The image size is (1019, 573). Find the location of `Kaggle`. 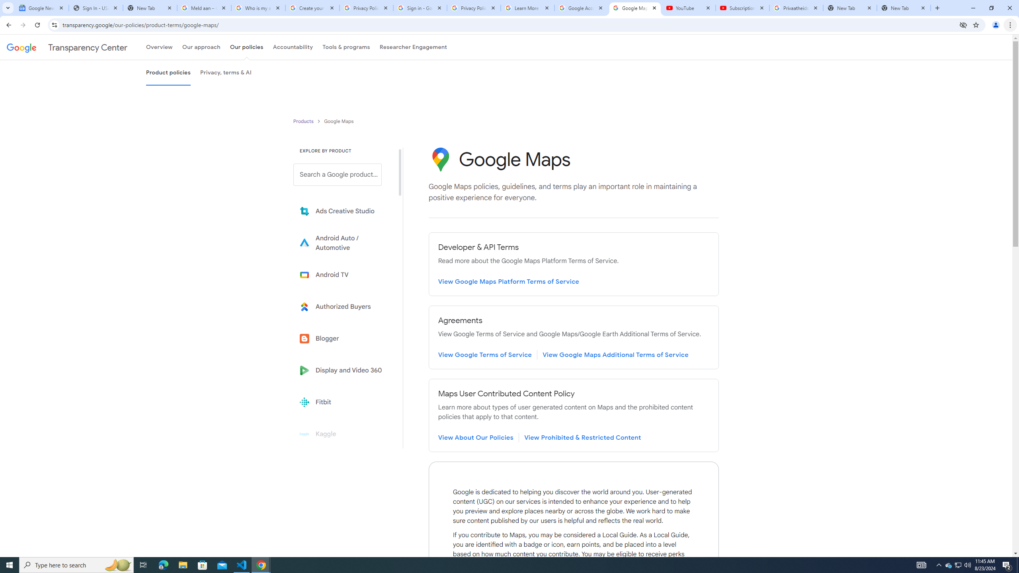

Kaggle is located at coordinates (343, 434).